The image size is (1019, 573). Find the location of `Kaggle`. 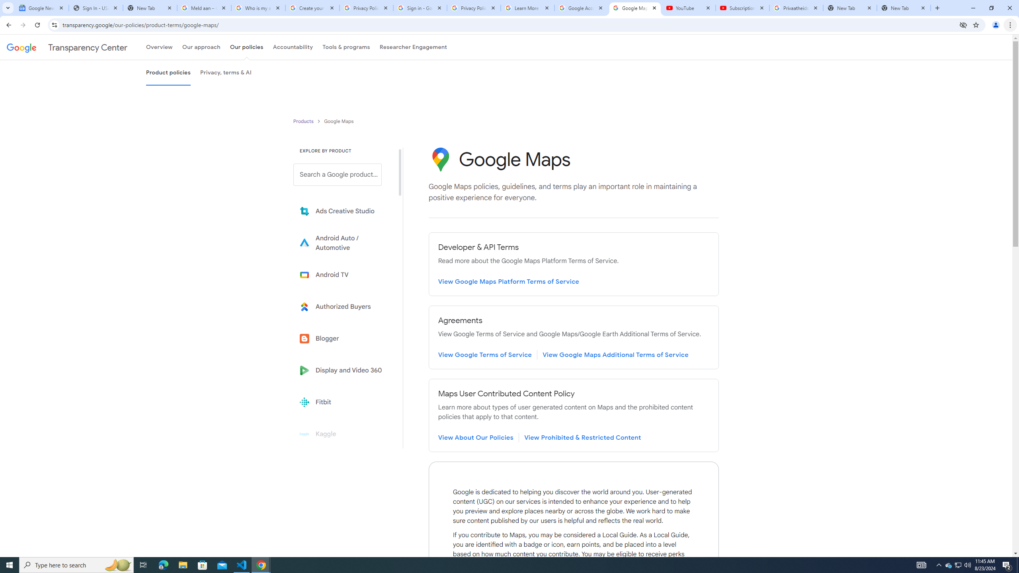

Kaggle is located at coordinates (343, 434).